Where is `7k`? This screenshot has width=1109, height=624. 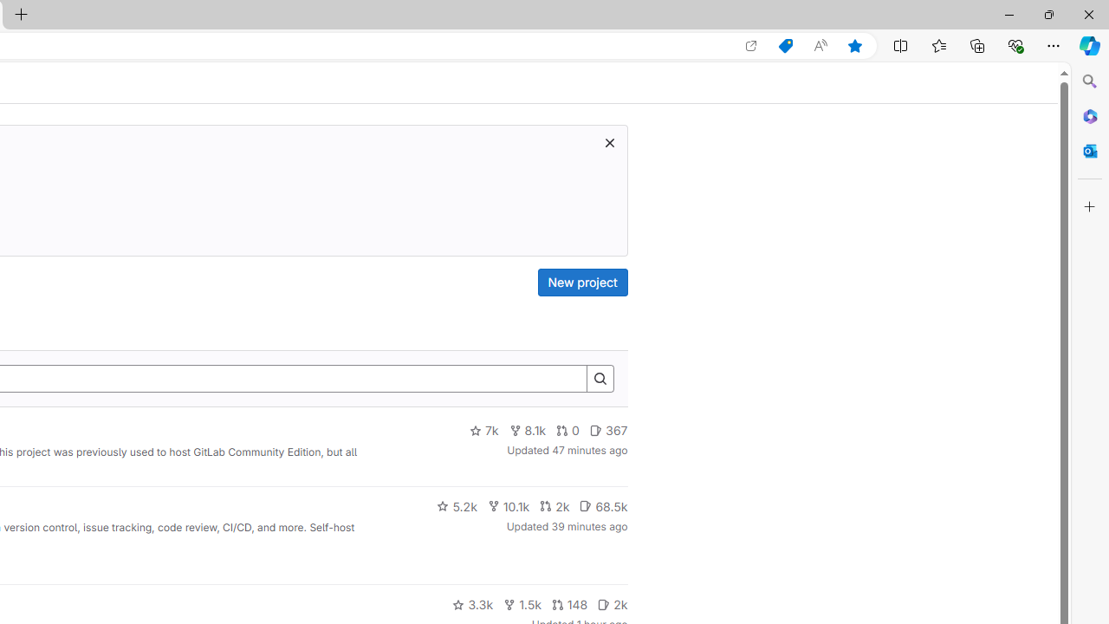 7k is located at coordinates (483, 431).